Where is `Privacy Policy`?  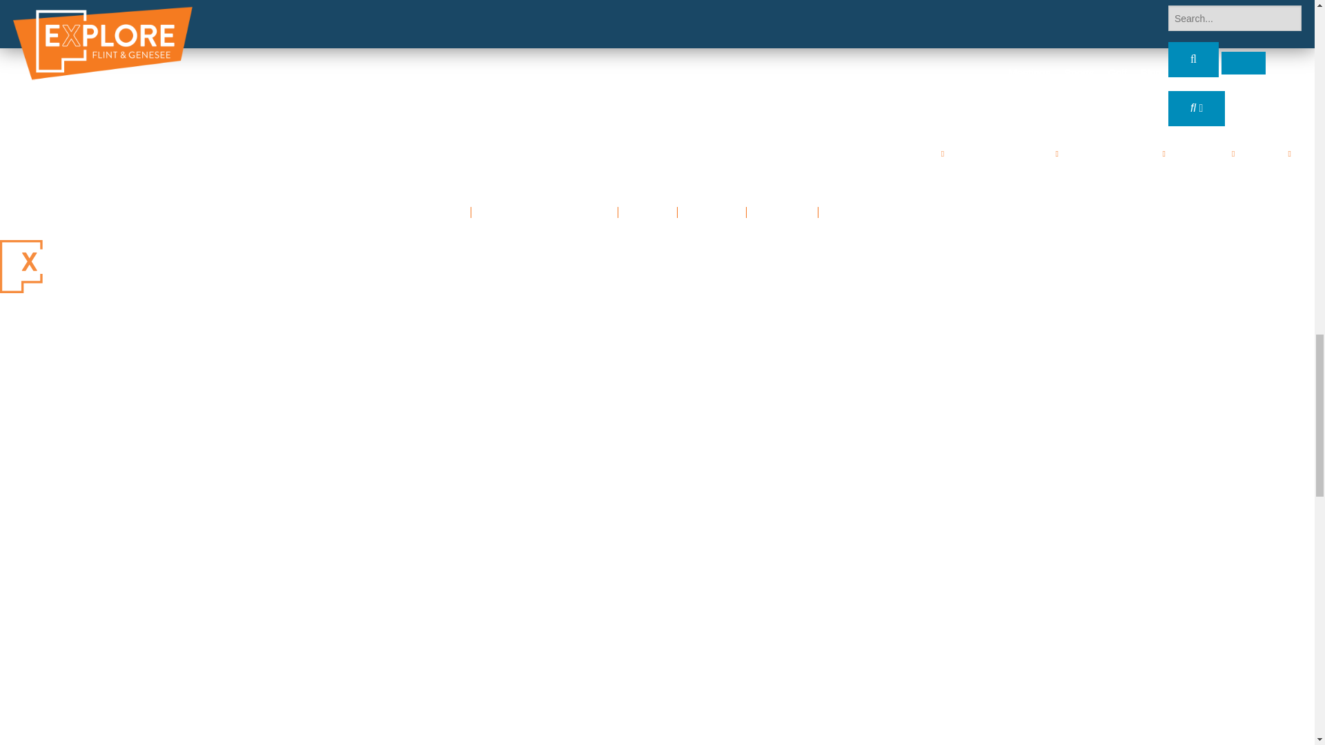 Privacy Policy is located at coordinates (870, 212).